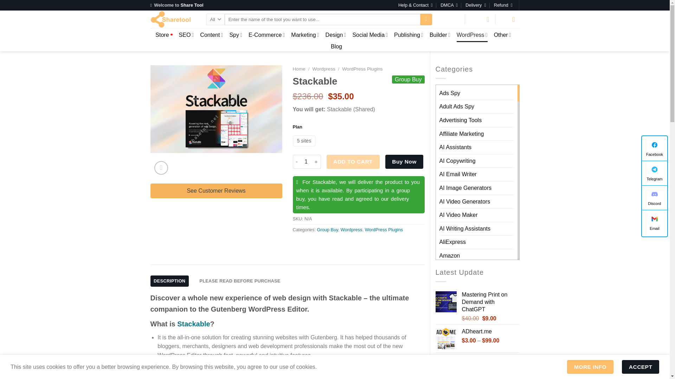  Describe the element at coordinates (306, 161) in the screenshot. I see `1` at that location.